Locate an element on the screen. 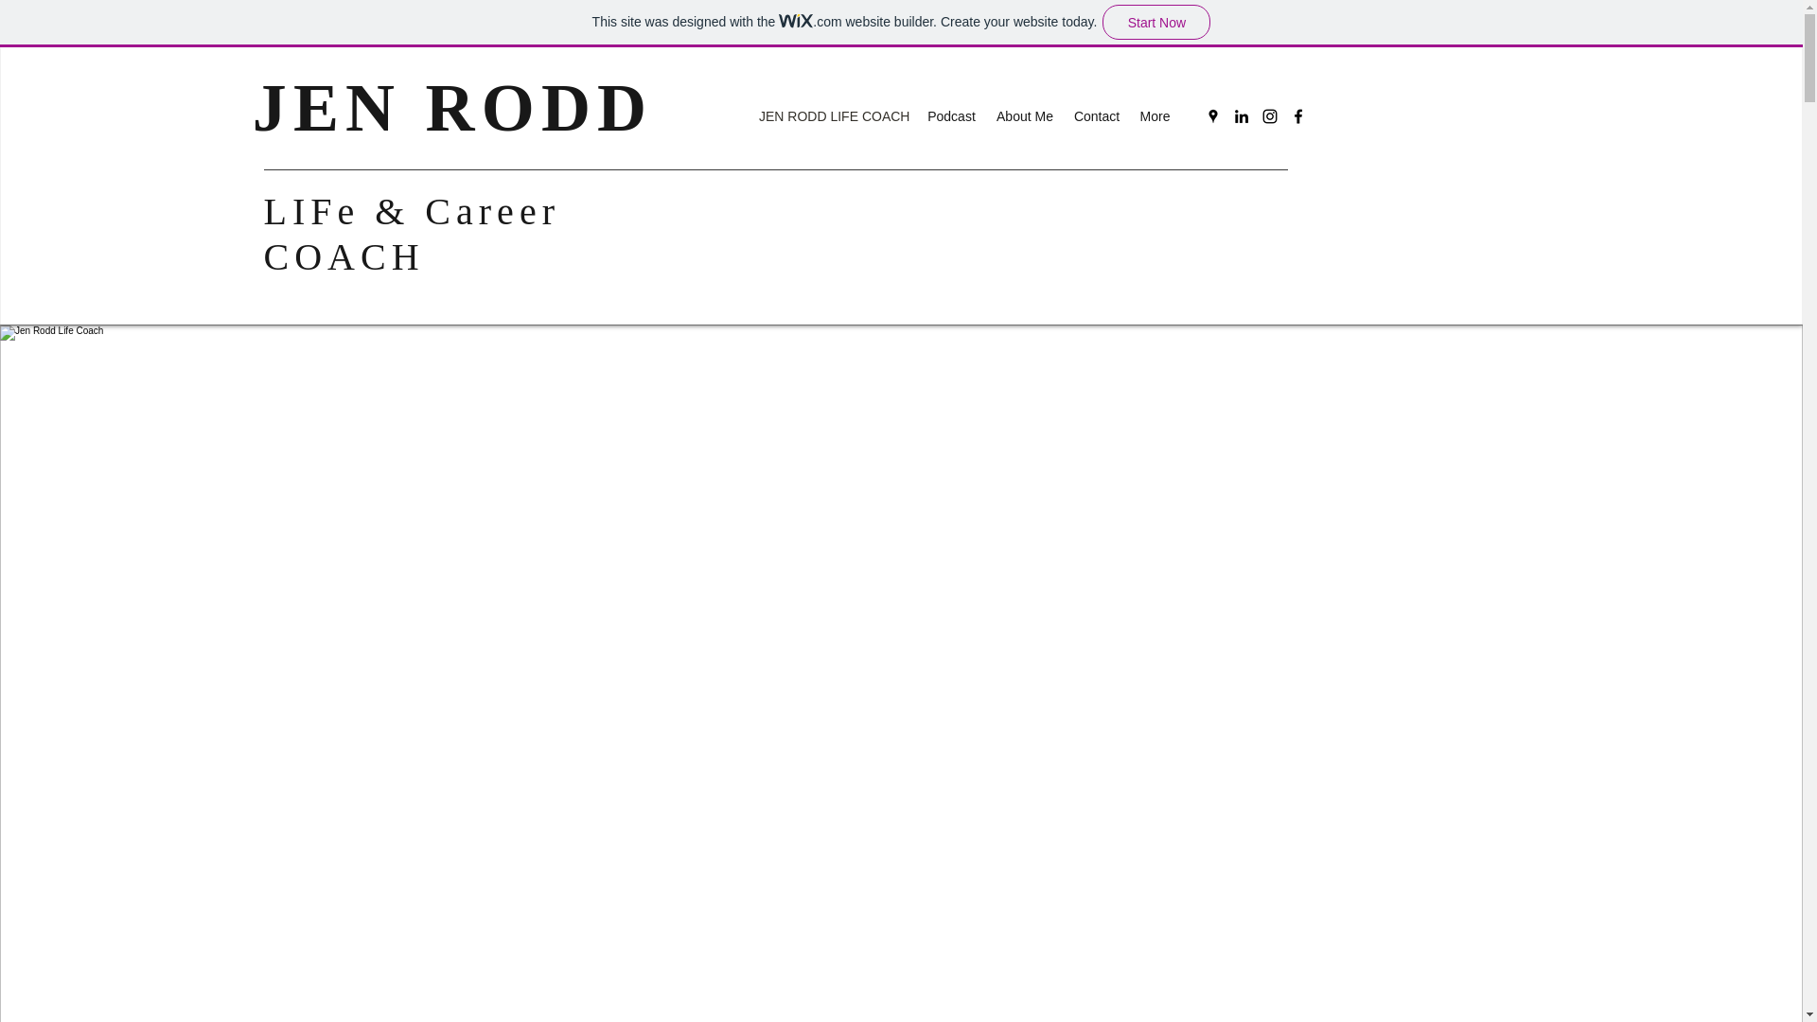 The width and height of the screenshot is (1817, 1022). Podcast is located at coordinates (952, 116).